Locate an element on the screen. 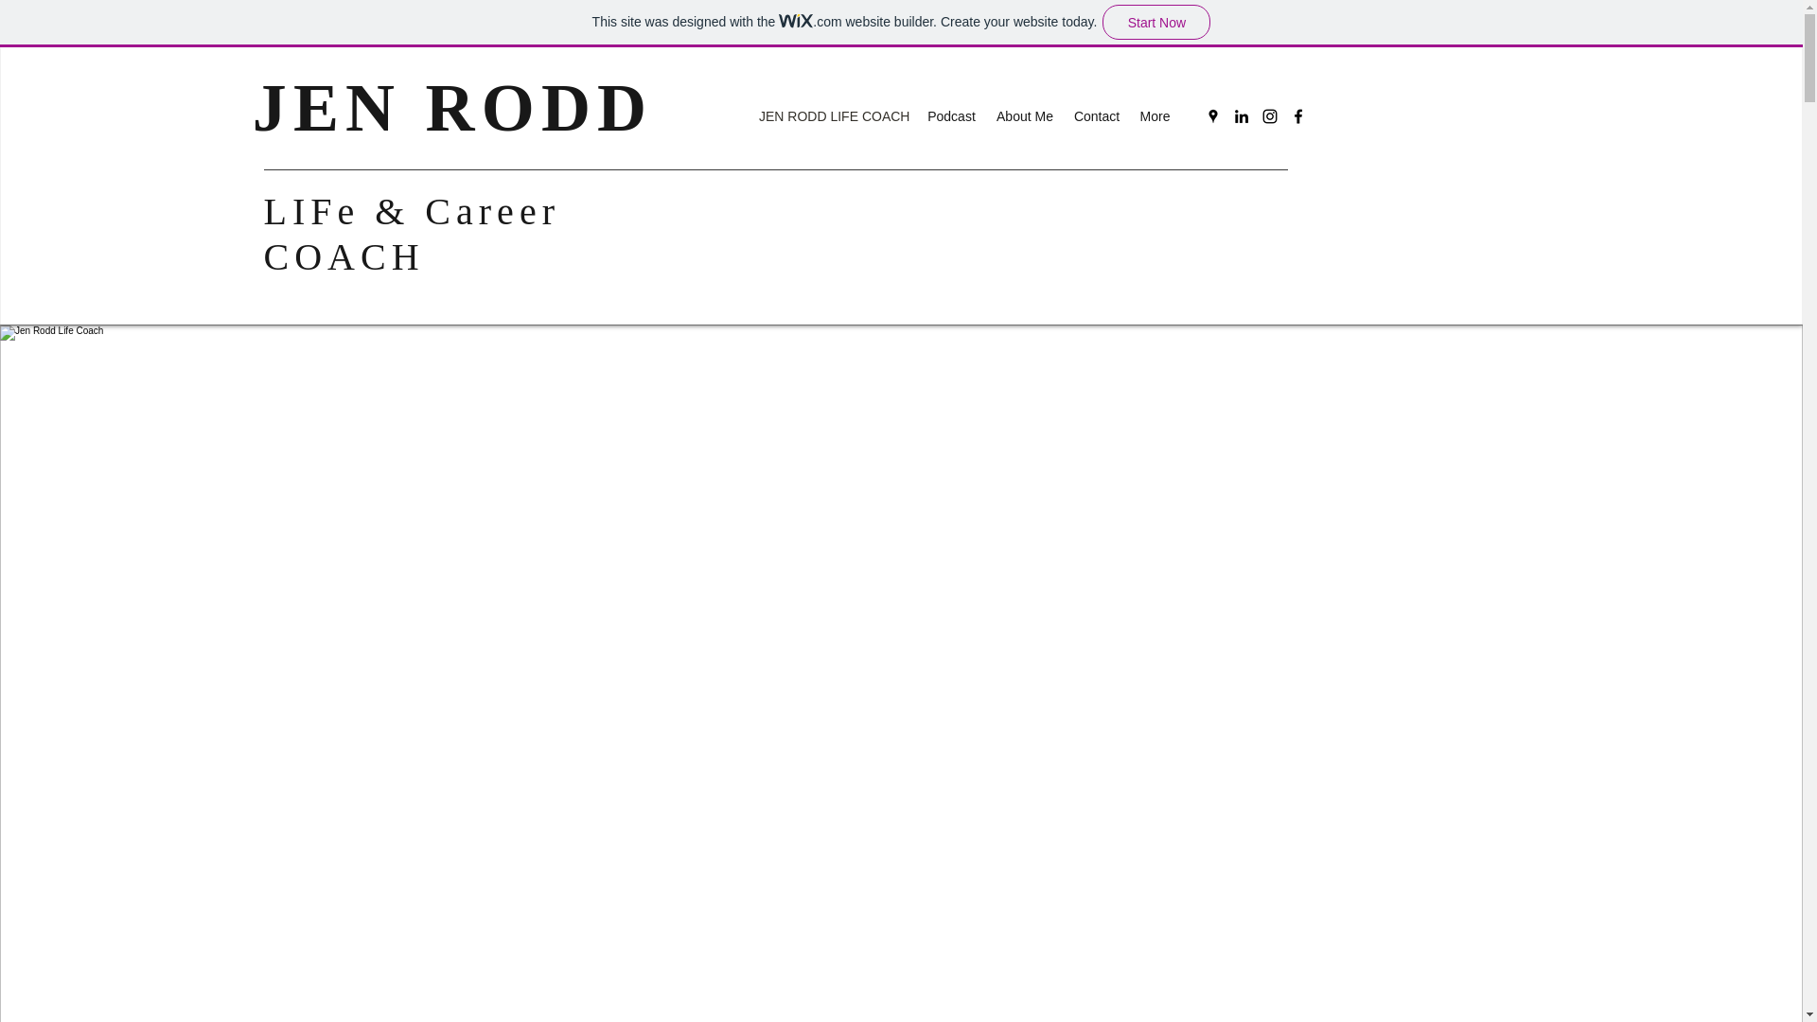 The width and height of the screenshot is (1817, 1022). Podcast is located at coordinates (952, 116).